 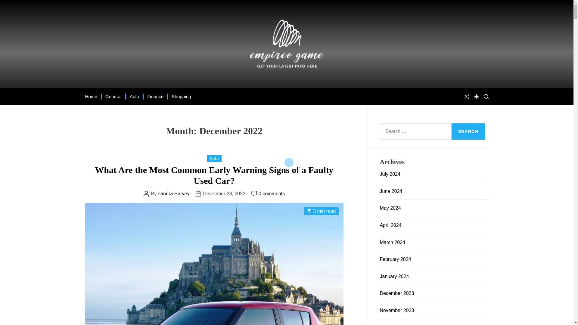 I want to click on Search, so click(x=468, y=132).